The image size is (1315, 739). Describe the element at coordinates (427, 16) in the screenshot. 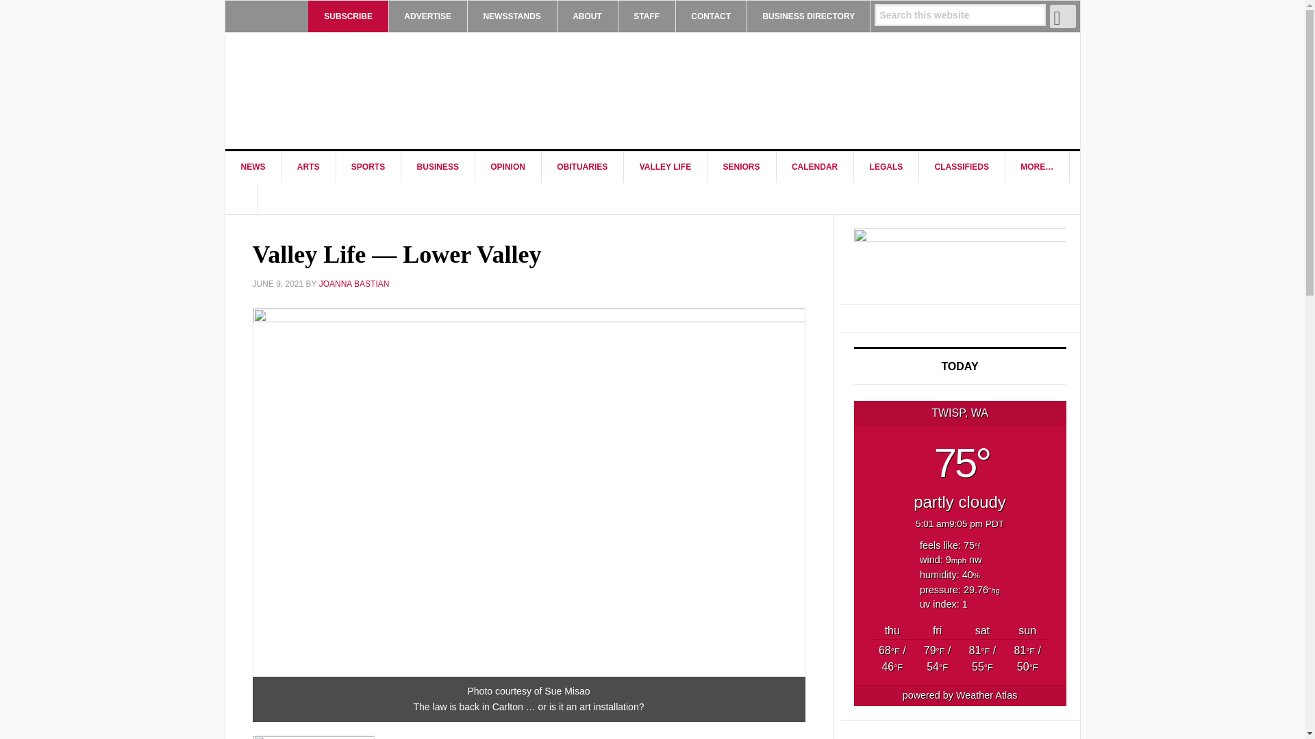

I see `ADVERTISE` at that location.